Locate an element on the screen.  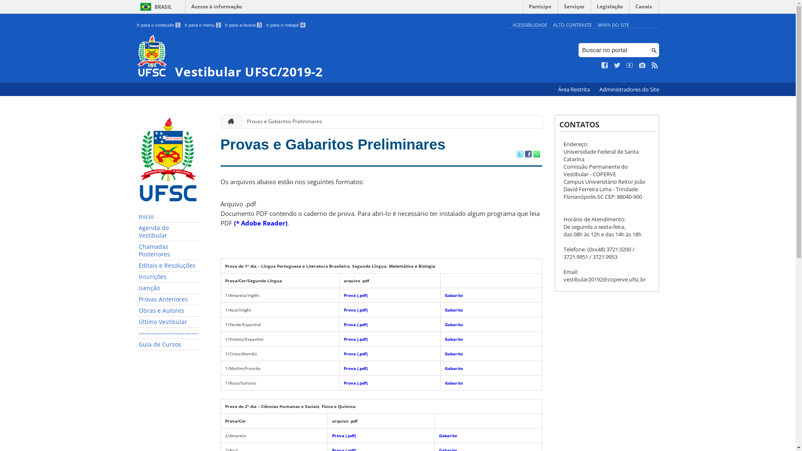
BRASIL is located at coordinates (155, 7).